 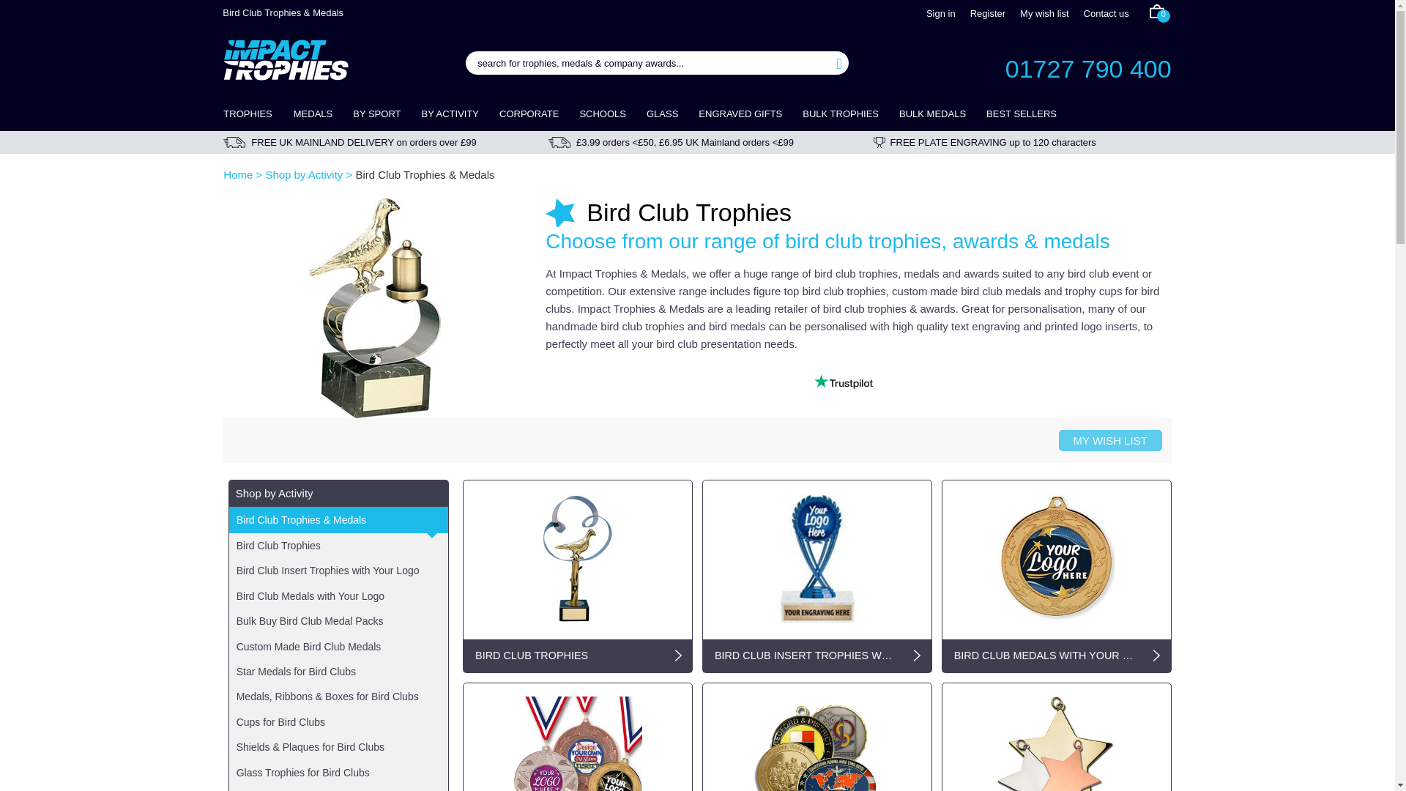 I want to click on Register, so click(x=987, y=14).